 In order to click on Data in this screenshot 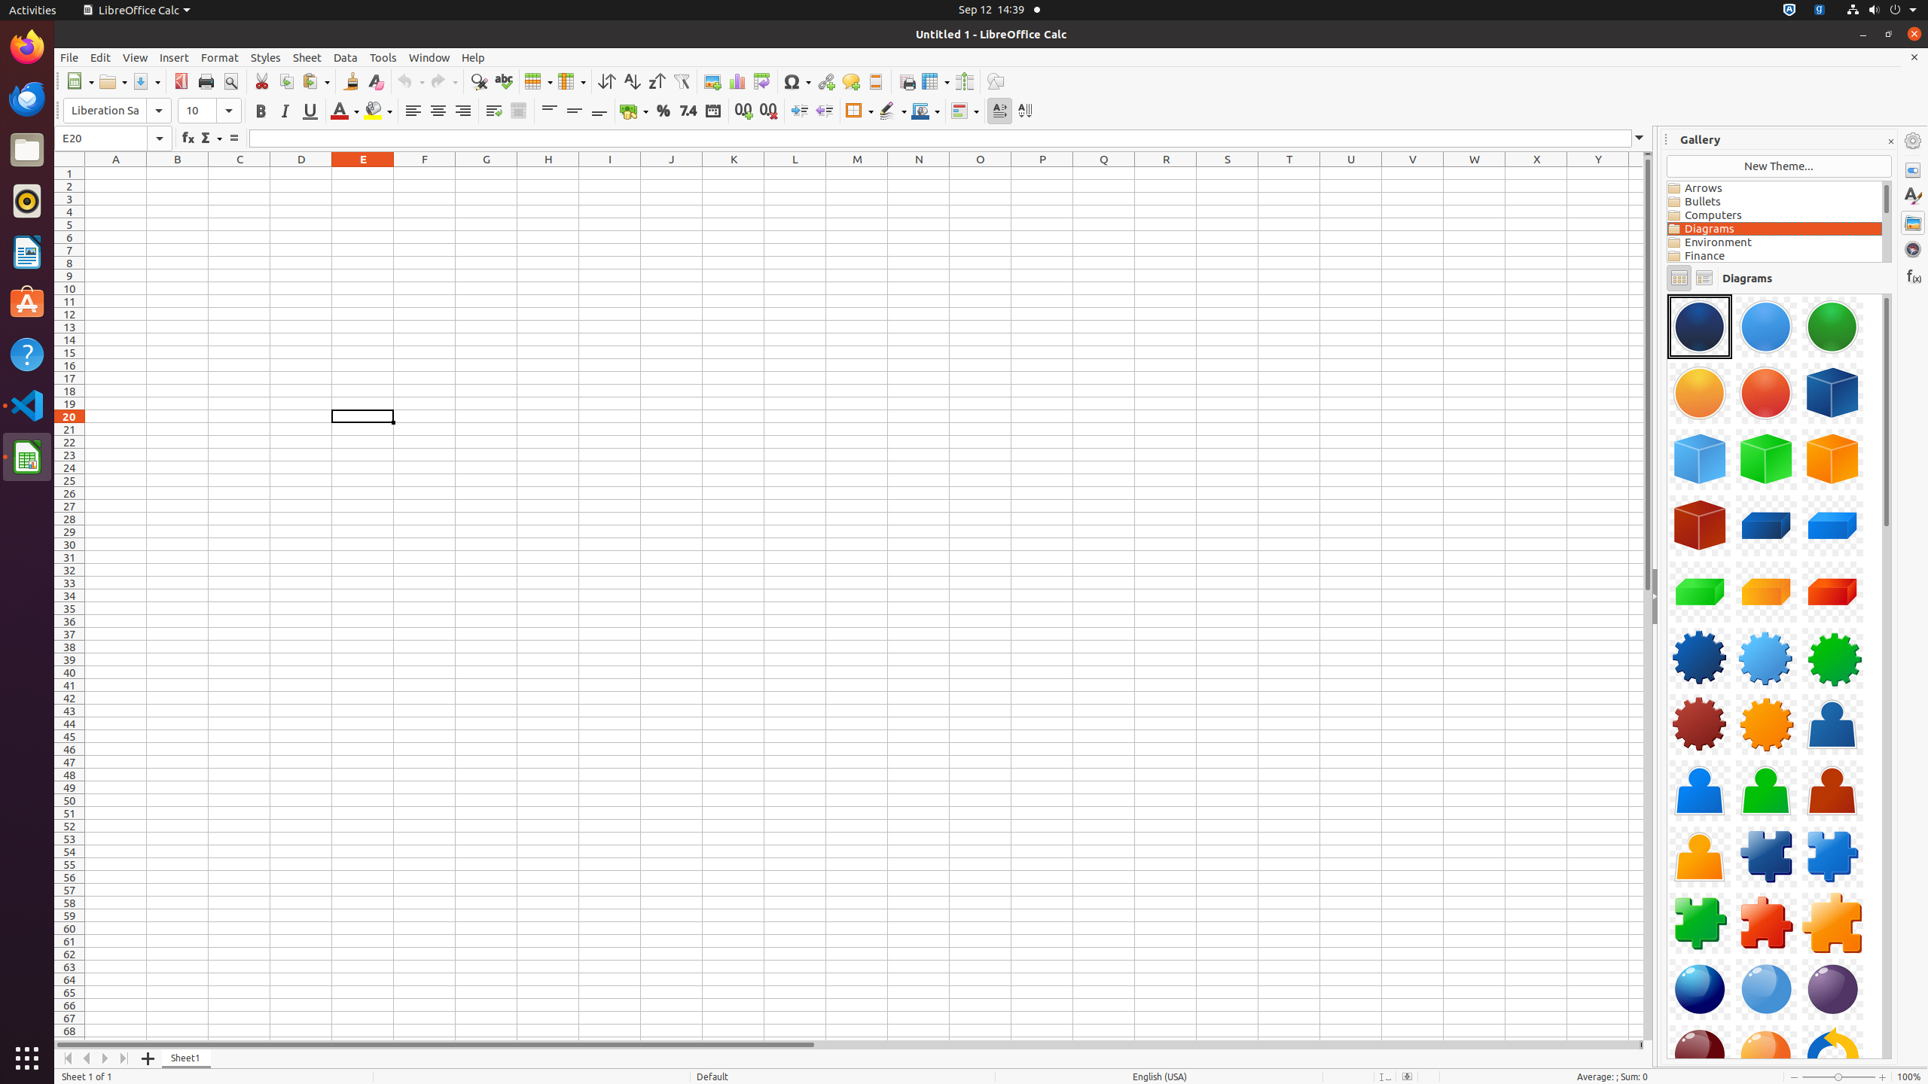, I will do `click(346, 57)`.